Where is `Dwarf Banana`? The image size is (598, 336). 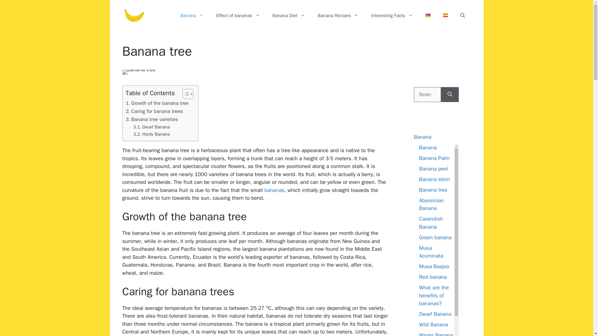 Dwarf Banana is located at coordinates (151, 127).